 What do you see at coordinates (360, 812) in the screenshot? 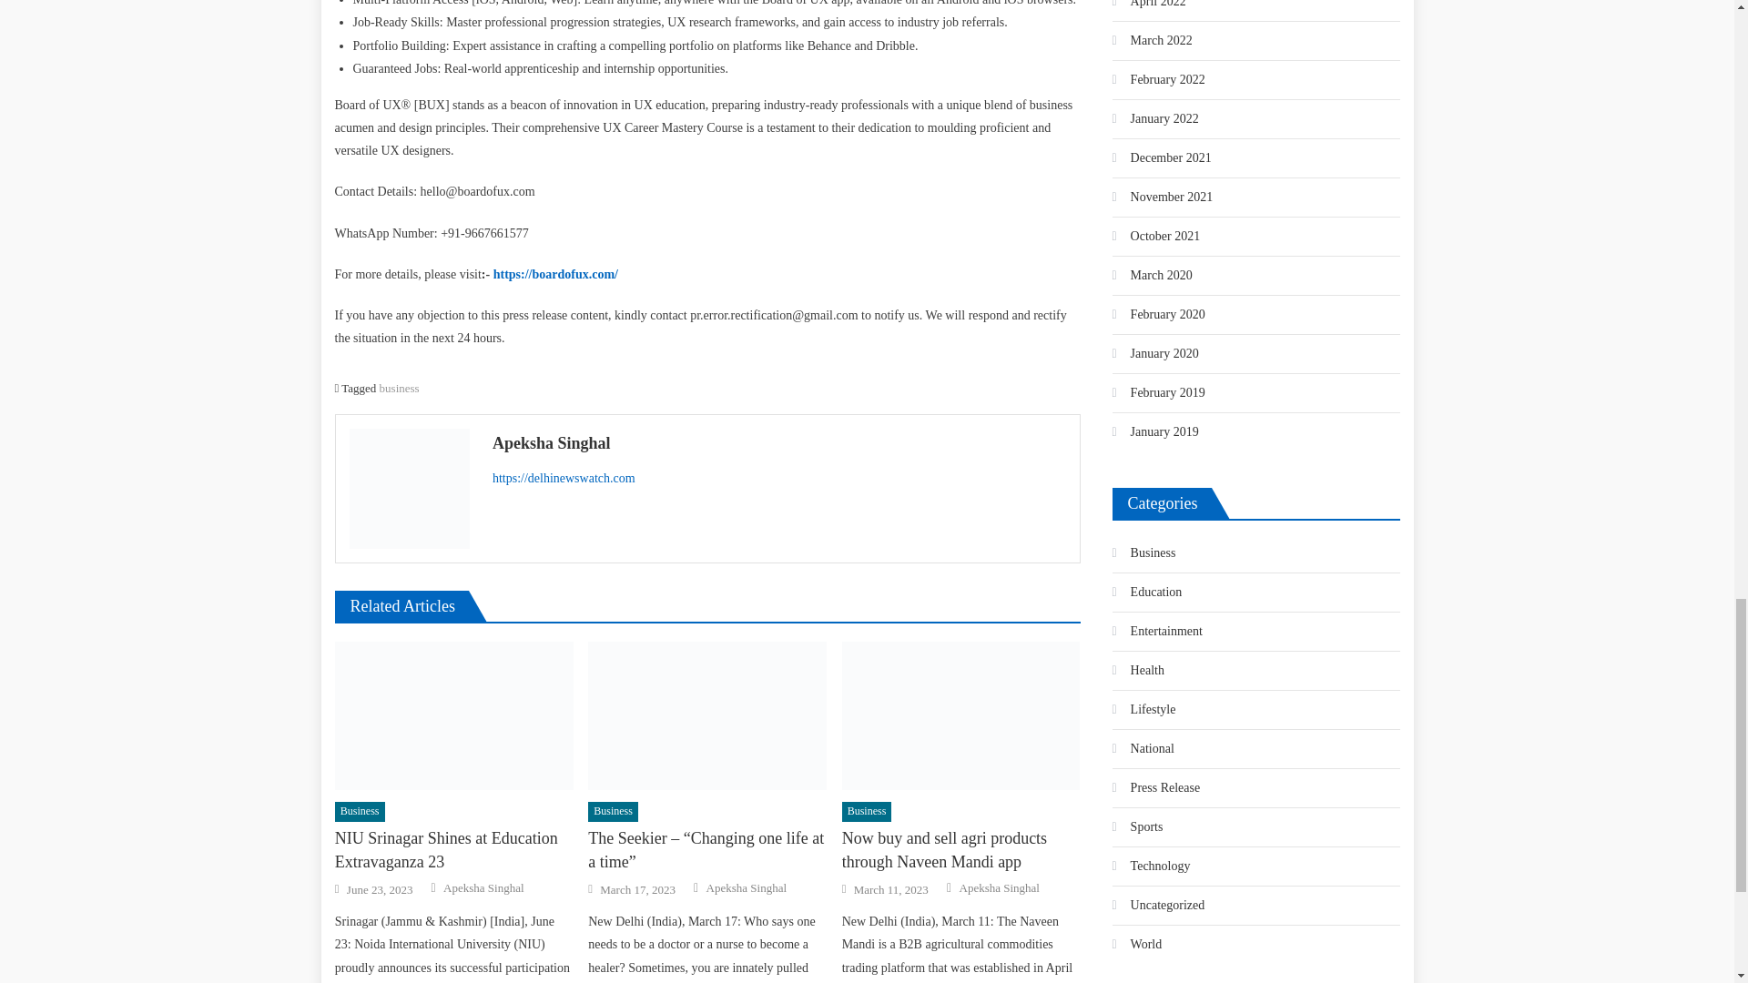
I see `Business` at bounding box center [360, 812].